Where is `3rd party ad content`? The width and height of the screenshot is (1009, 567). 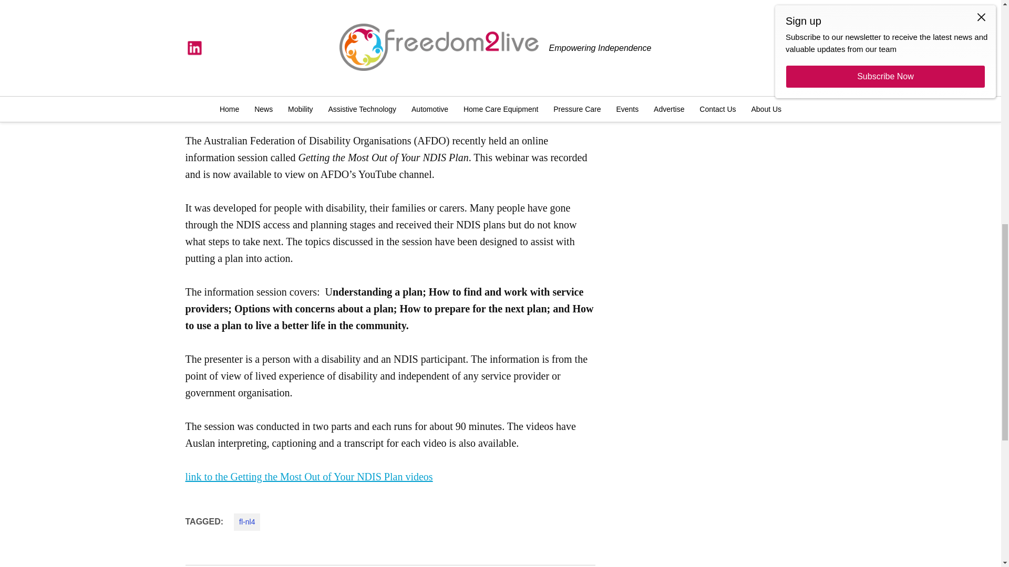
3rd party ad content is located at coordinates (721, 275).